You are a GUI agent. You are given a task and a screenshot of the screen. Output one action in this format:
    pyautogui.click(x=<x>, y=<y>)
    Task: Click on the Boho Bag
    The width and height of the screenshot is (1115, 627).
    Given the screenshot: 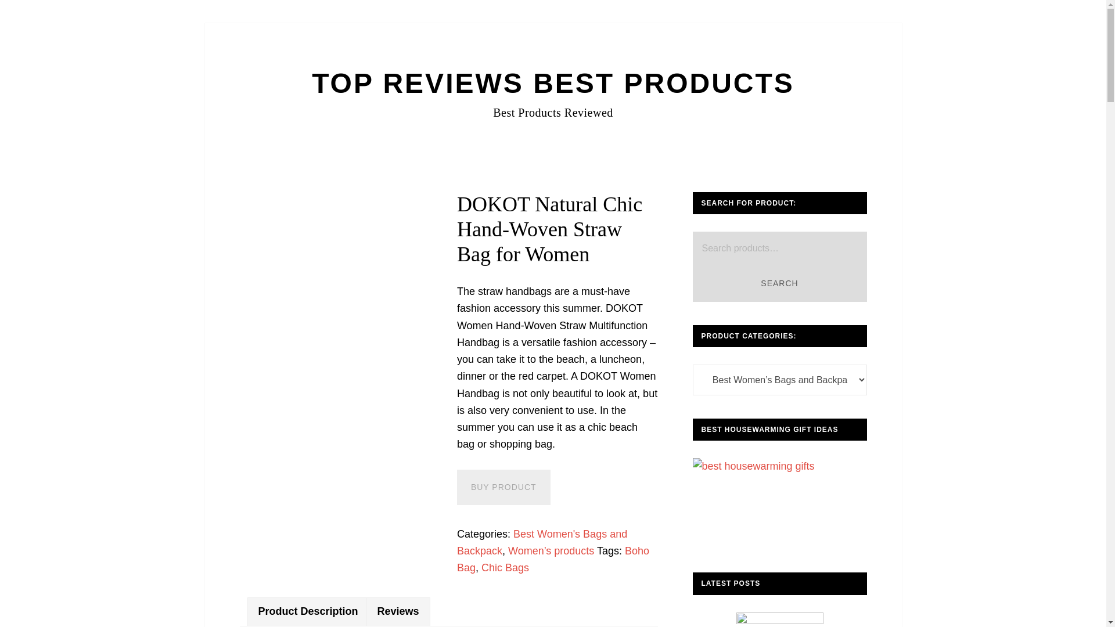 What is the action you would take?
    pyautogui.click(x=553, y=559)
    